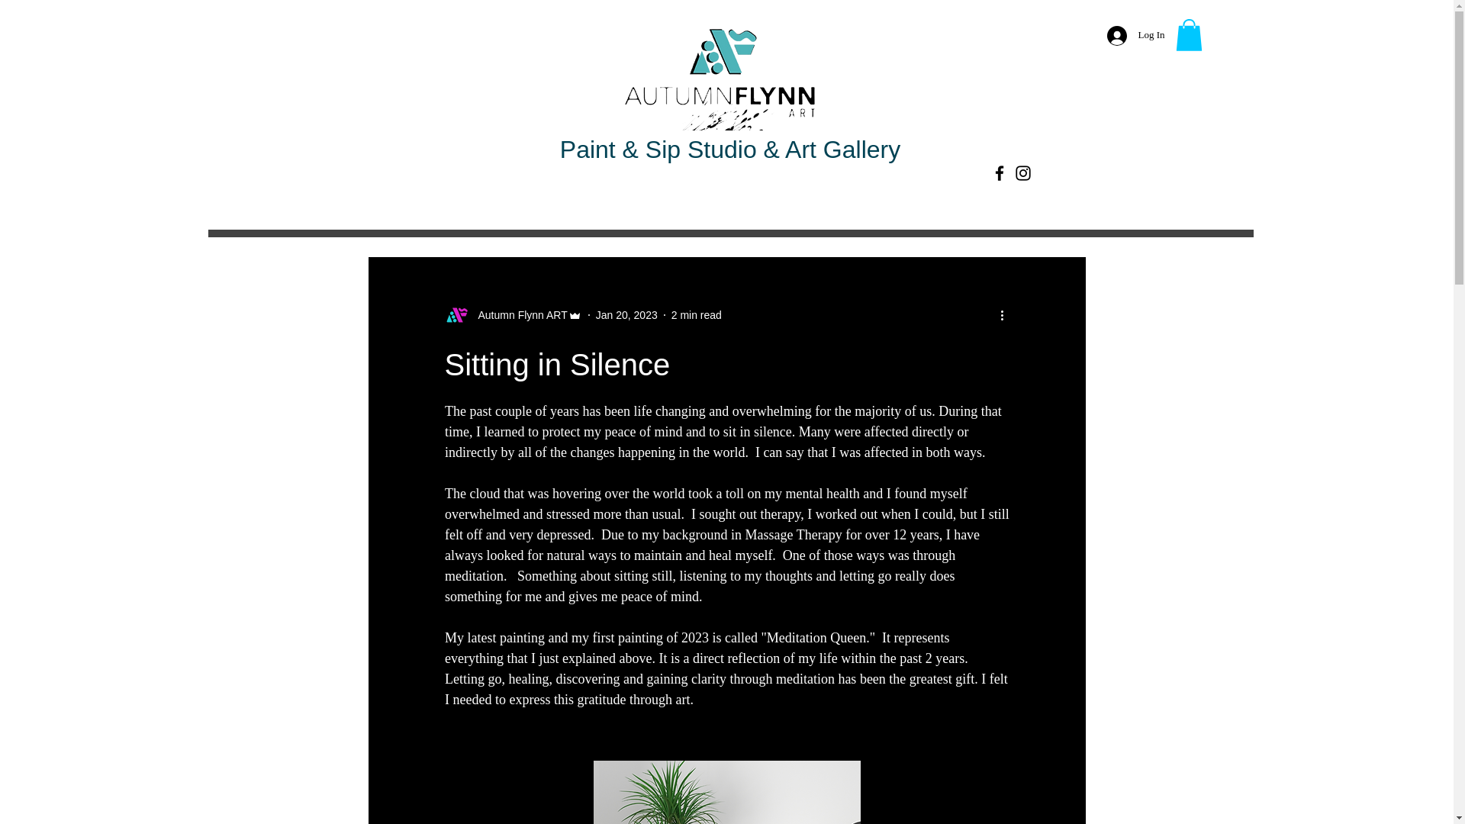 The image size is (1465, 824). What do you see at coordinates (696, 314) in the screenshot?
I see `2 min read` at bounding box center [696, 314].